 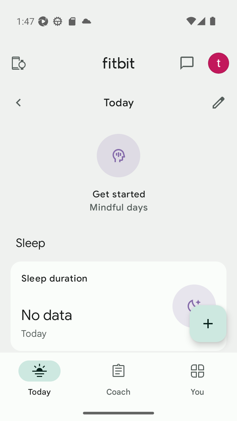 I want to click on Previous Day, so click(x=18, y=102).